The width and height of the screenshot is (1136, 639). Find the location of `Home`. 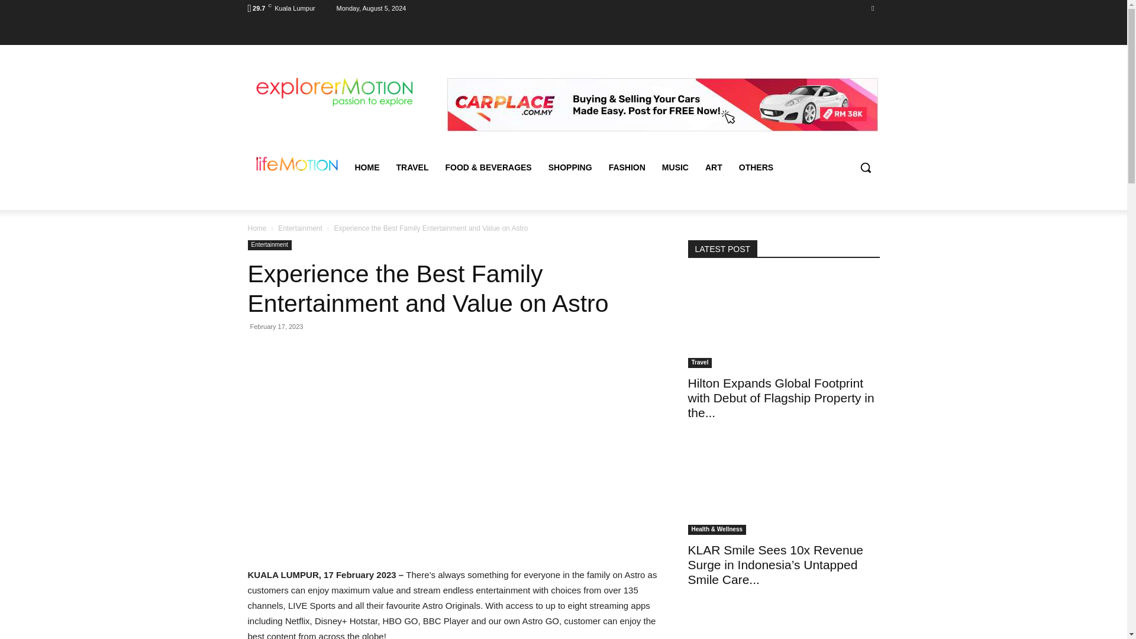

Home is located at coordinates (257, 228).